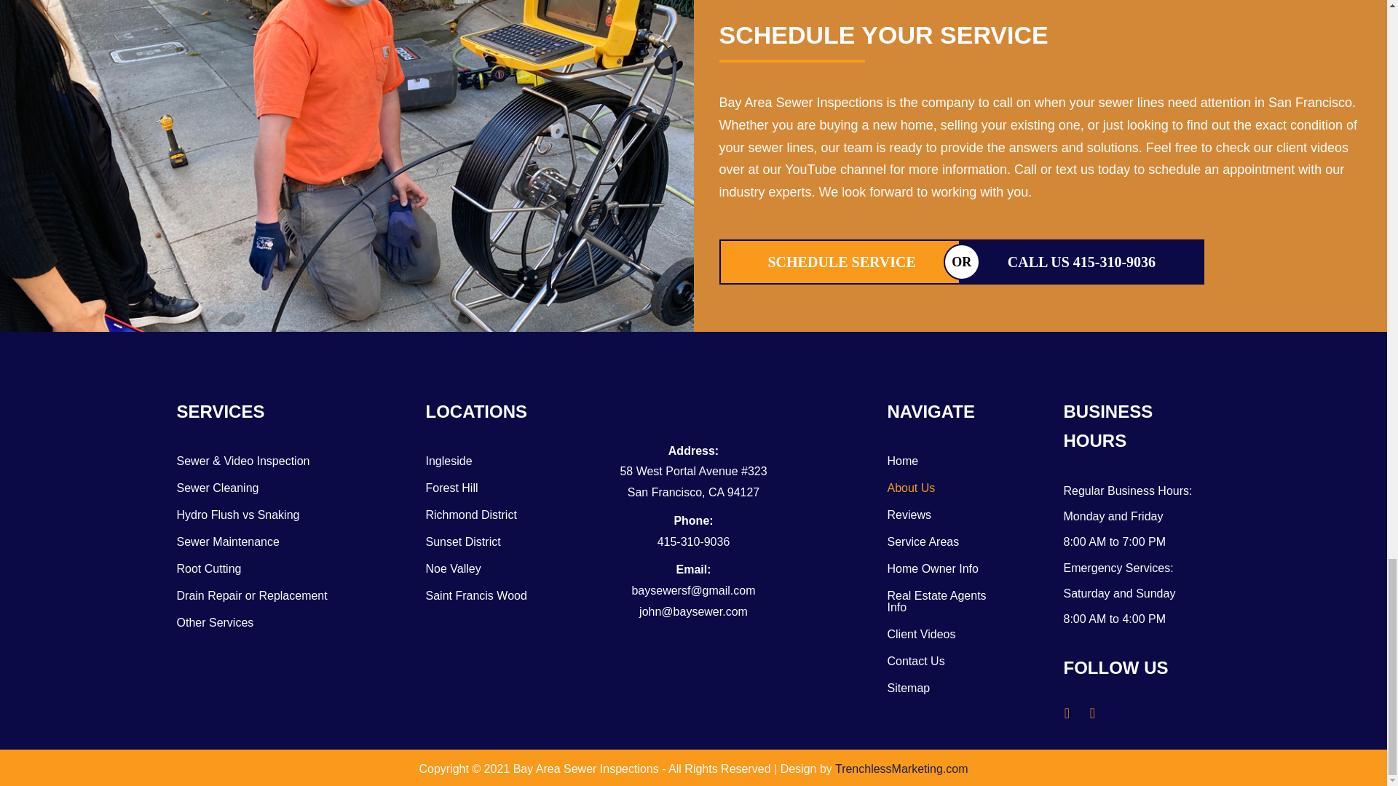 This screenshot has width=1398, height=786. Describe the element at coordinates (264, 515) in the screenshot. I see `Hydro Flush vs Snaking` at that location.